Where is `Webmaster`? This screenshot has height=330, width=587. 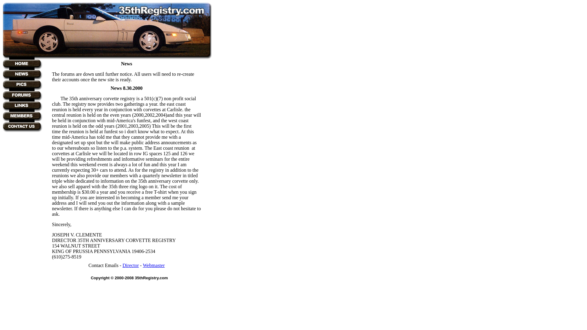
Webmaster is located at coordinates (154, 265).